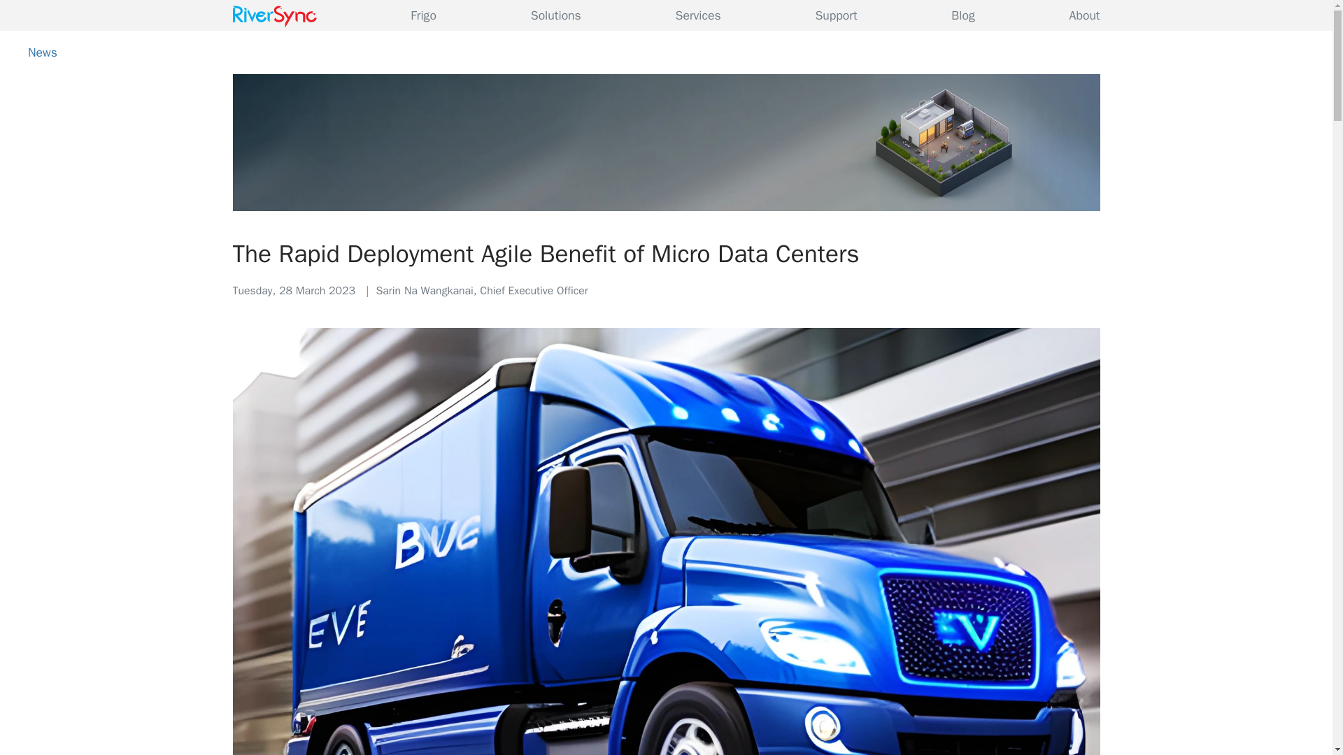 The height and width of the screenshot is (755, 1343). What do you see at coordinates (835, 15) in the screenshot?
I see `Support` at bounding box center [835, 15].